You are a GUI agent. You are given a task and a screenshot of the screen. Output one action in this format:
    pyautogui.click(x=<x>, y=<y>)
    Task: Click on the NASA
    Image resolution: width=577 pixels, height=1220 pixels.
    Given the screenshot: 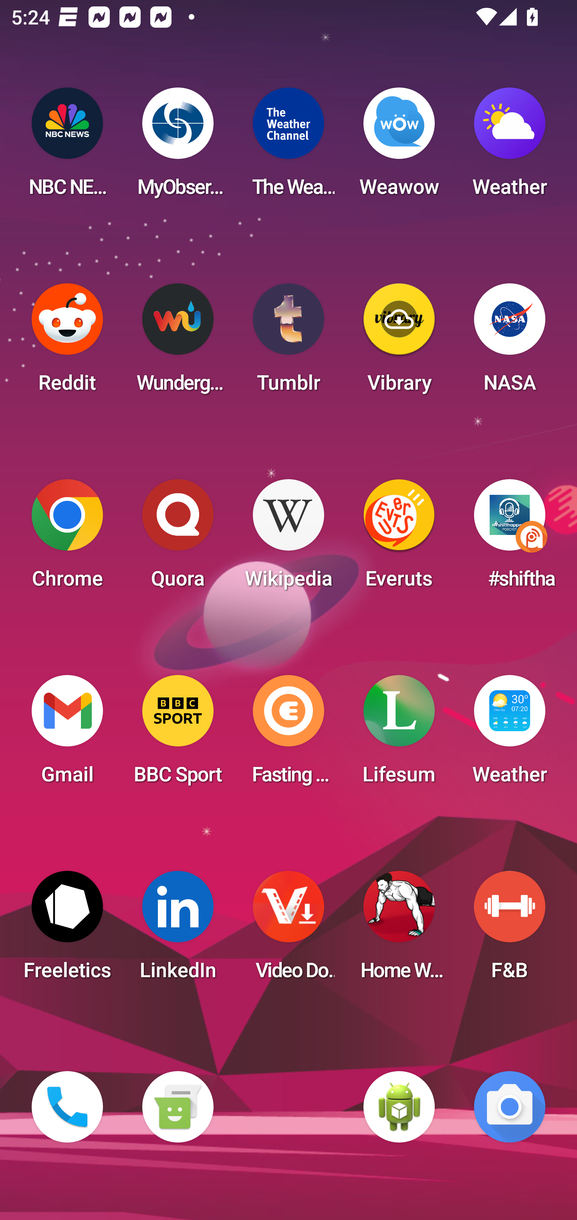 What is the action you would take?
    pyautogui.click(x=510, y=343)
    